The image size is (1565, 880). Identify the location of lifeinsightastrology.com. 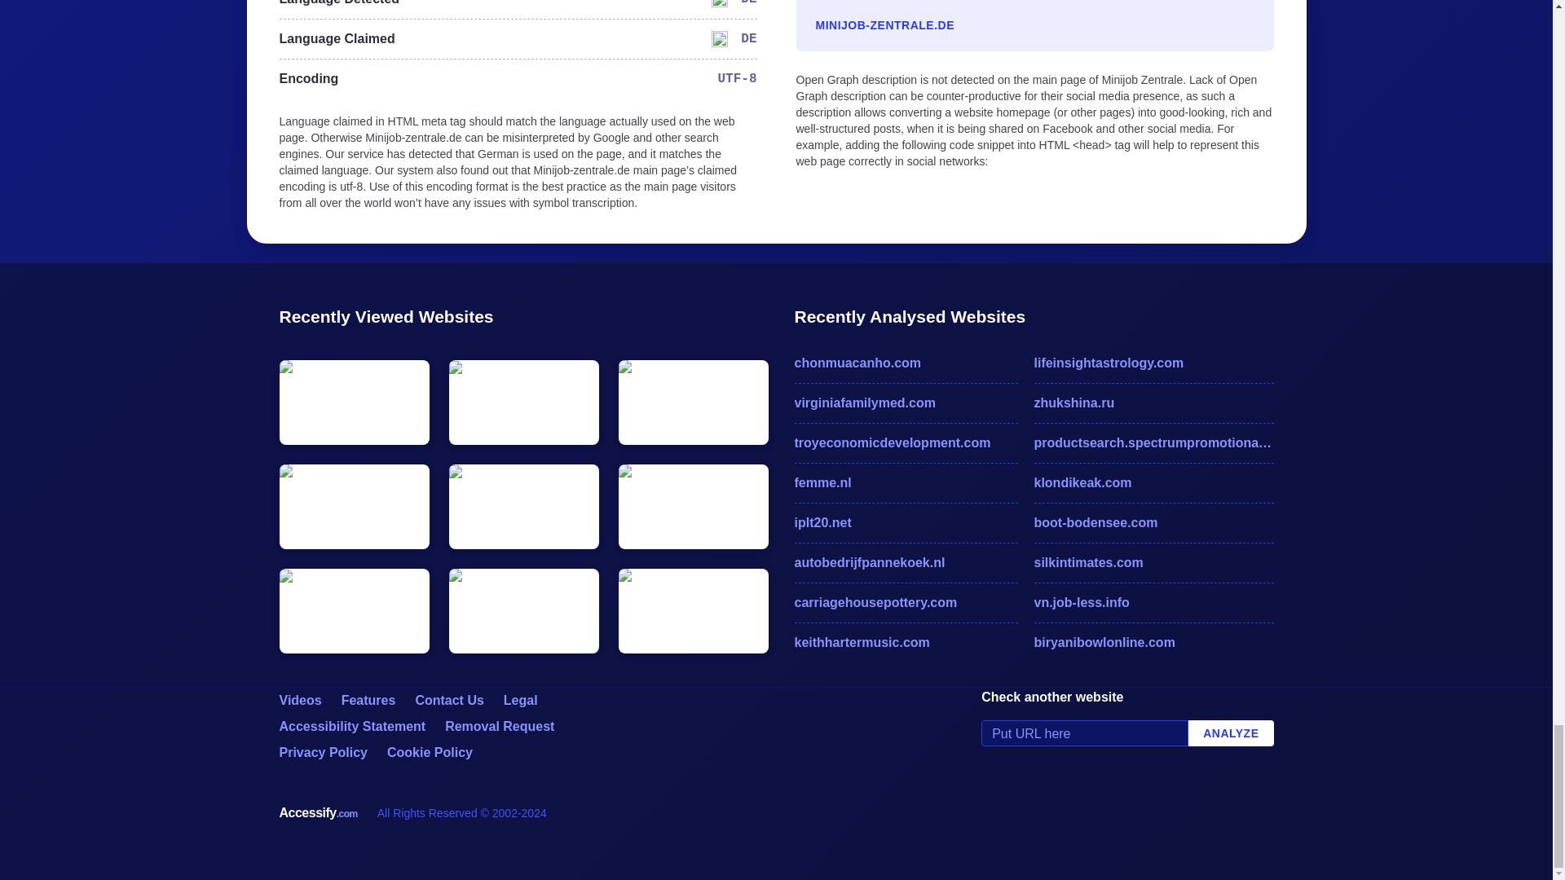
(1153, 363).